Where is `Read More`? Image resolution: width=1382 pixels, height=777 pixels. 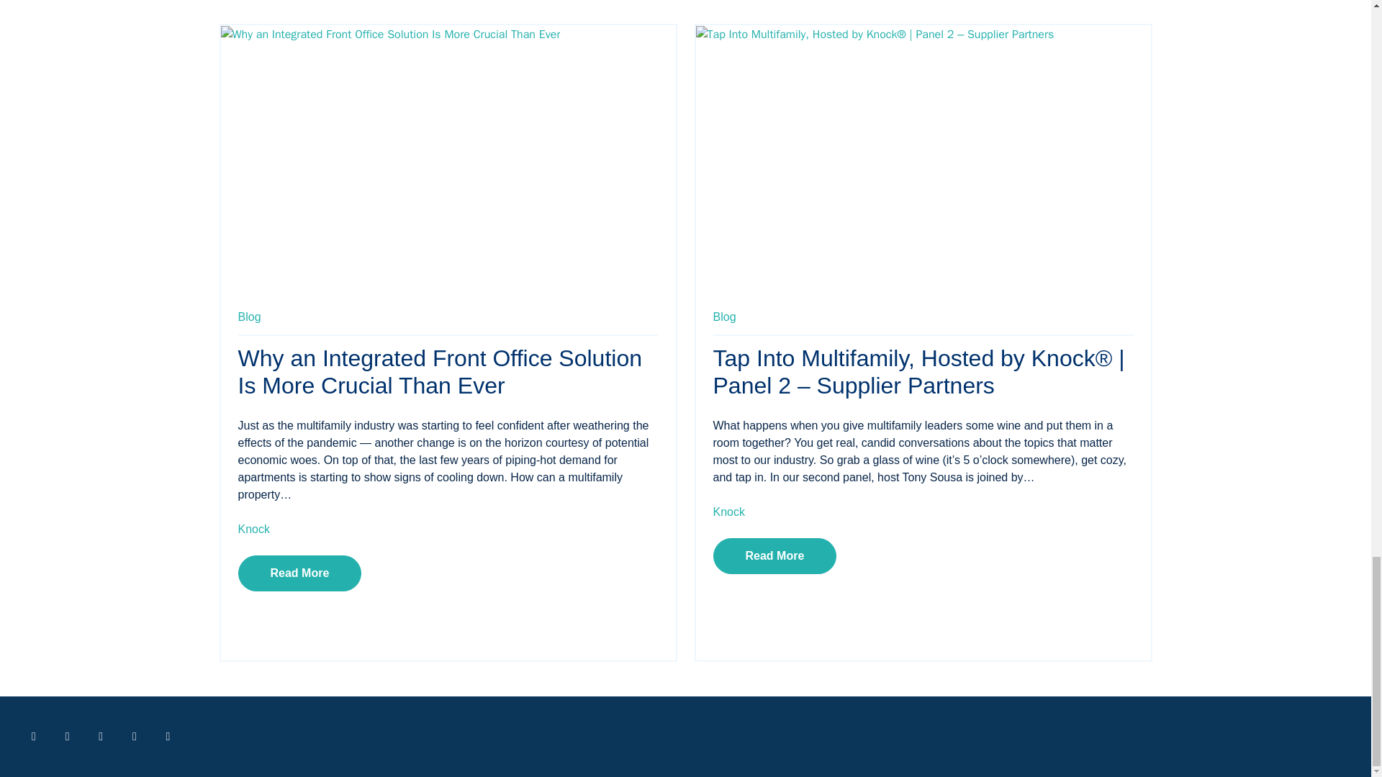 Read More is located at coordinates (774, 556).